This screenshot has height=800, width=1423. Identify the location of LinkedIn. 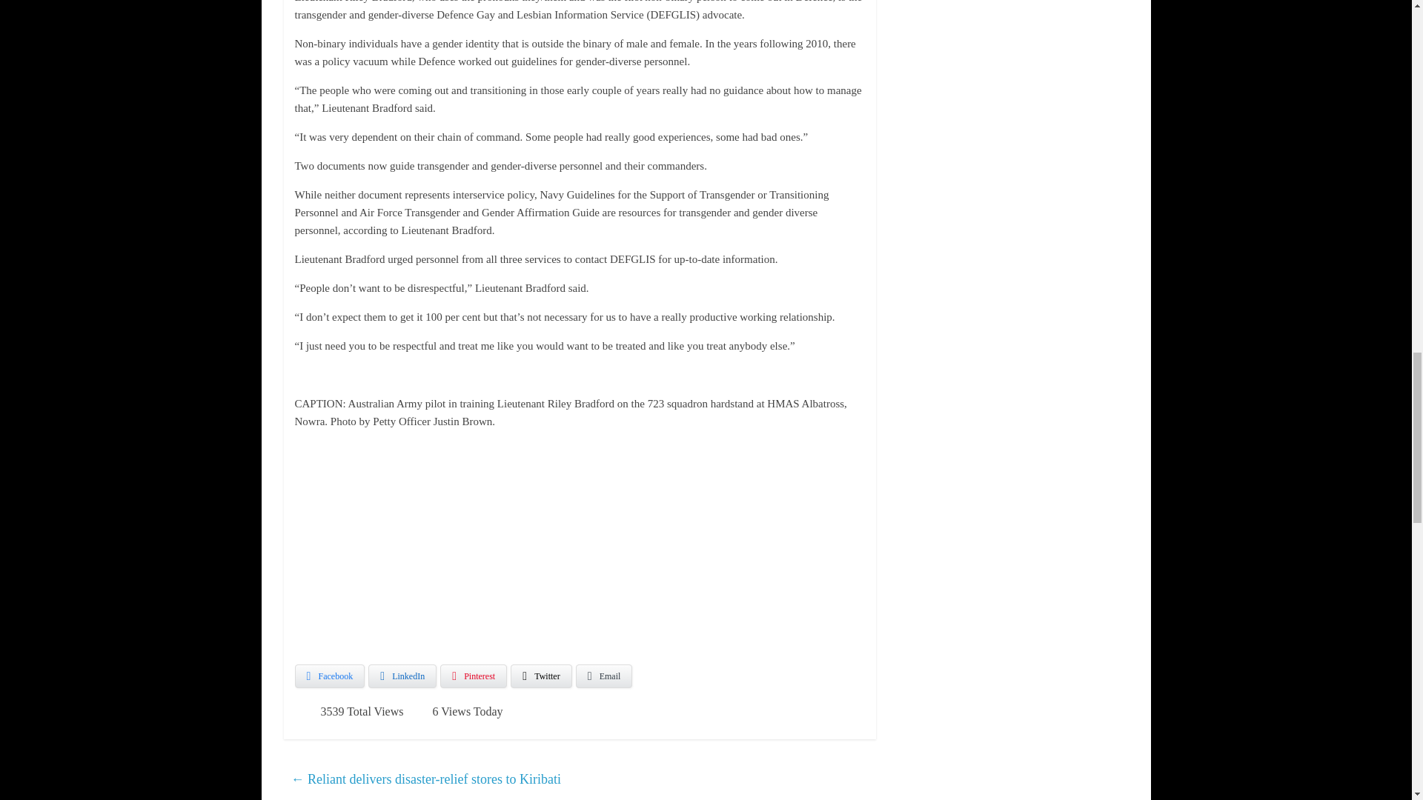
(402, 676).